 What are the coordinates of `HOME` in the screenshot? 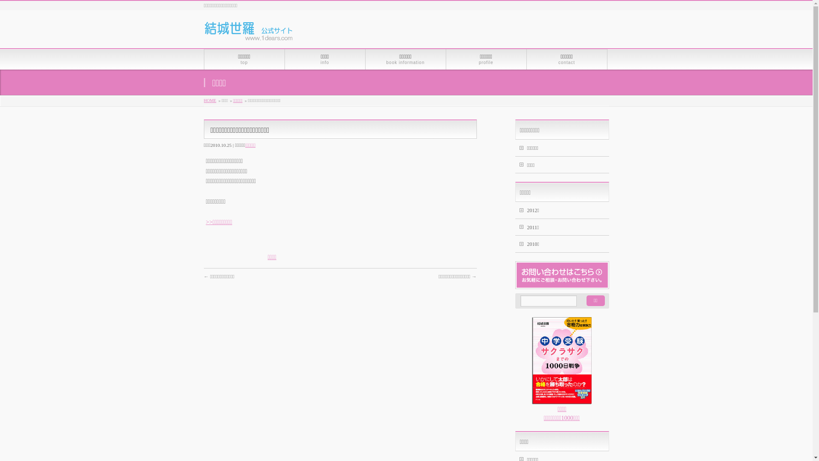 It's located at (210, 101).